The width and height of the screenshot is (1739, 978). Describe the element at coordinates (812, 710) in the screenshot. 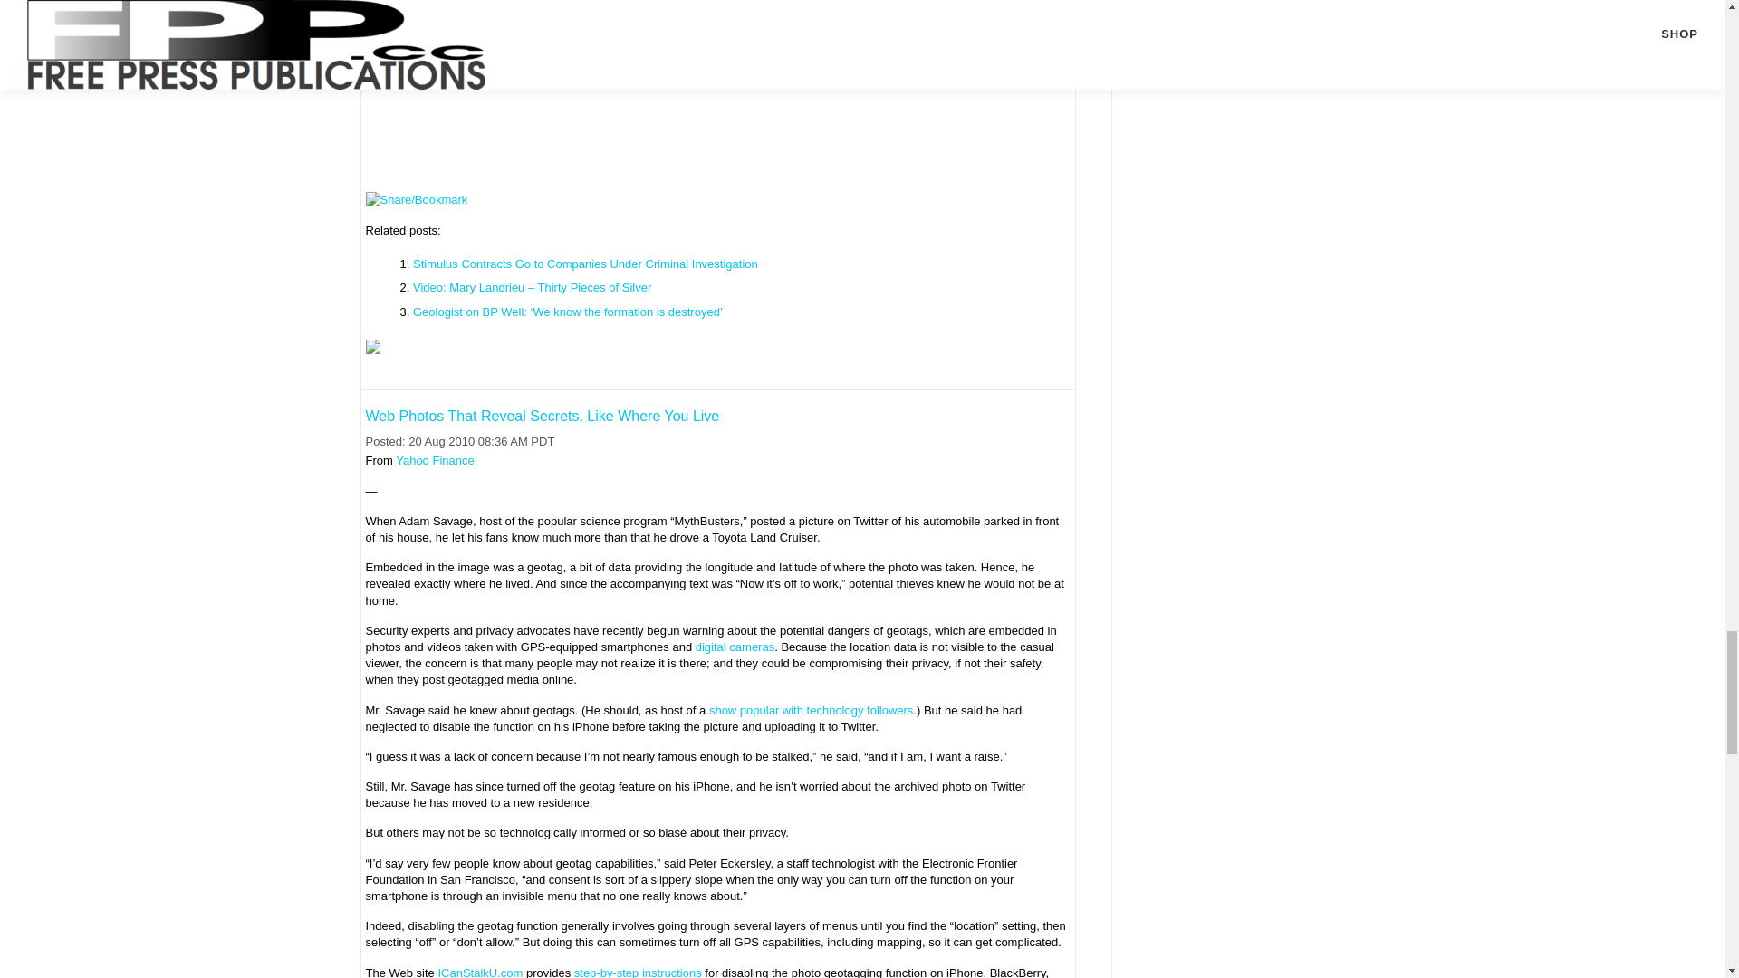

I see `show popular with technology followers` at that location.